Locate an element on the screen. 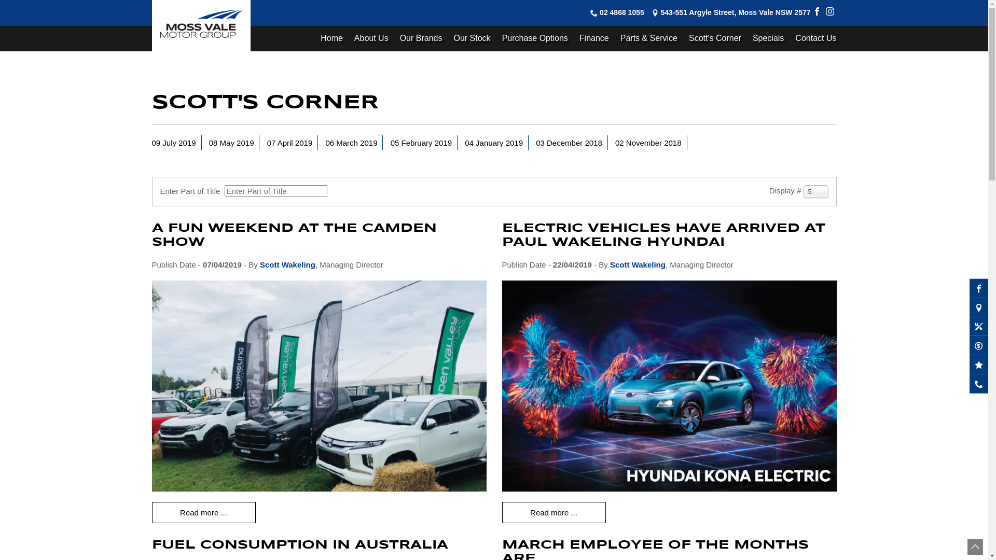  07 April 2019 is located at coordinates (290, 143).